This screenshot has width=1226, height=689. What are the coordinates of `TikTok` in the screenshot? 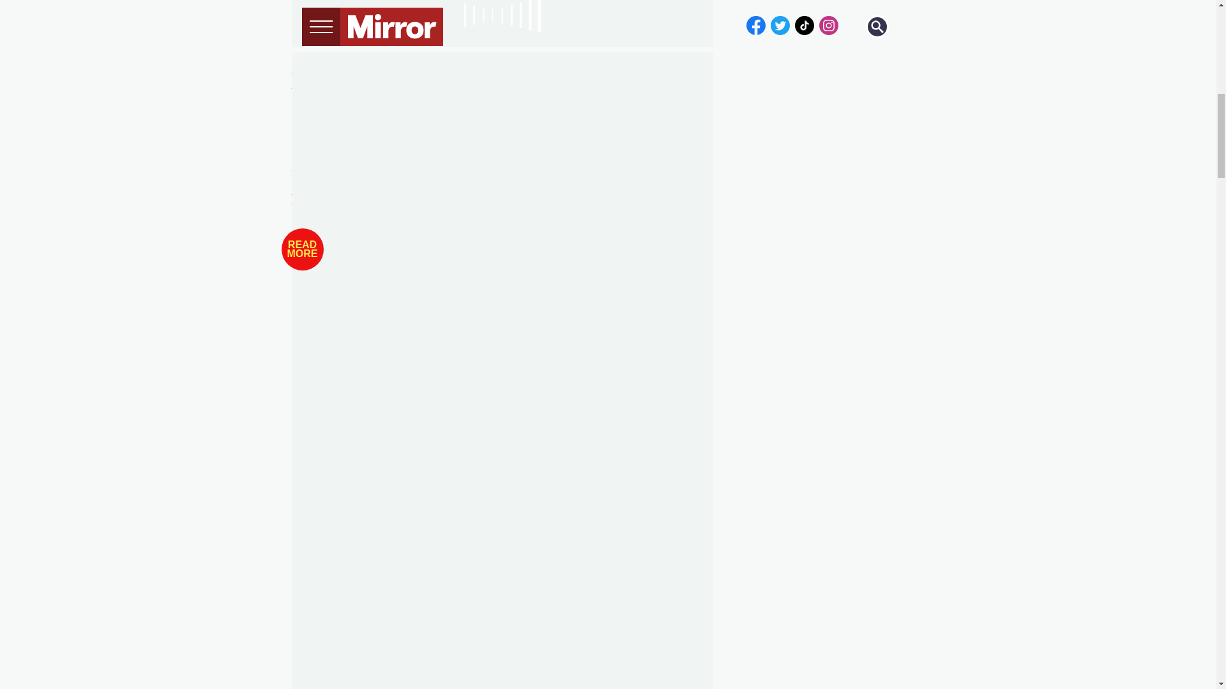 It's located at (354, 174).